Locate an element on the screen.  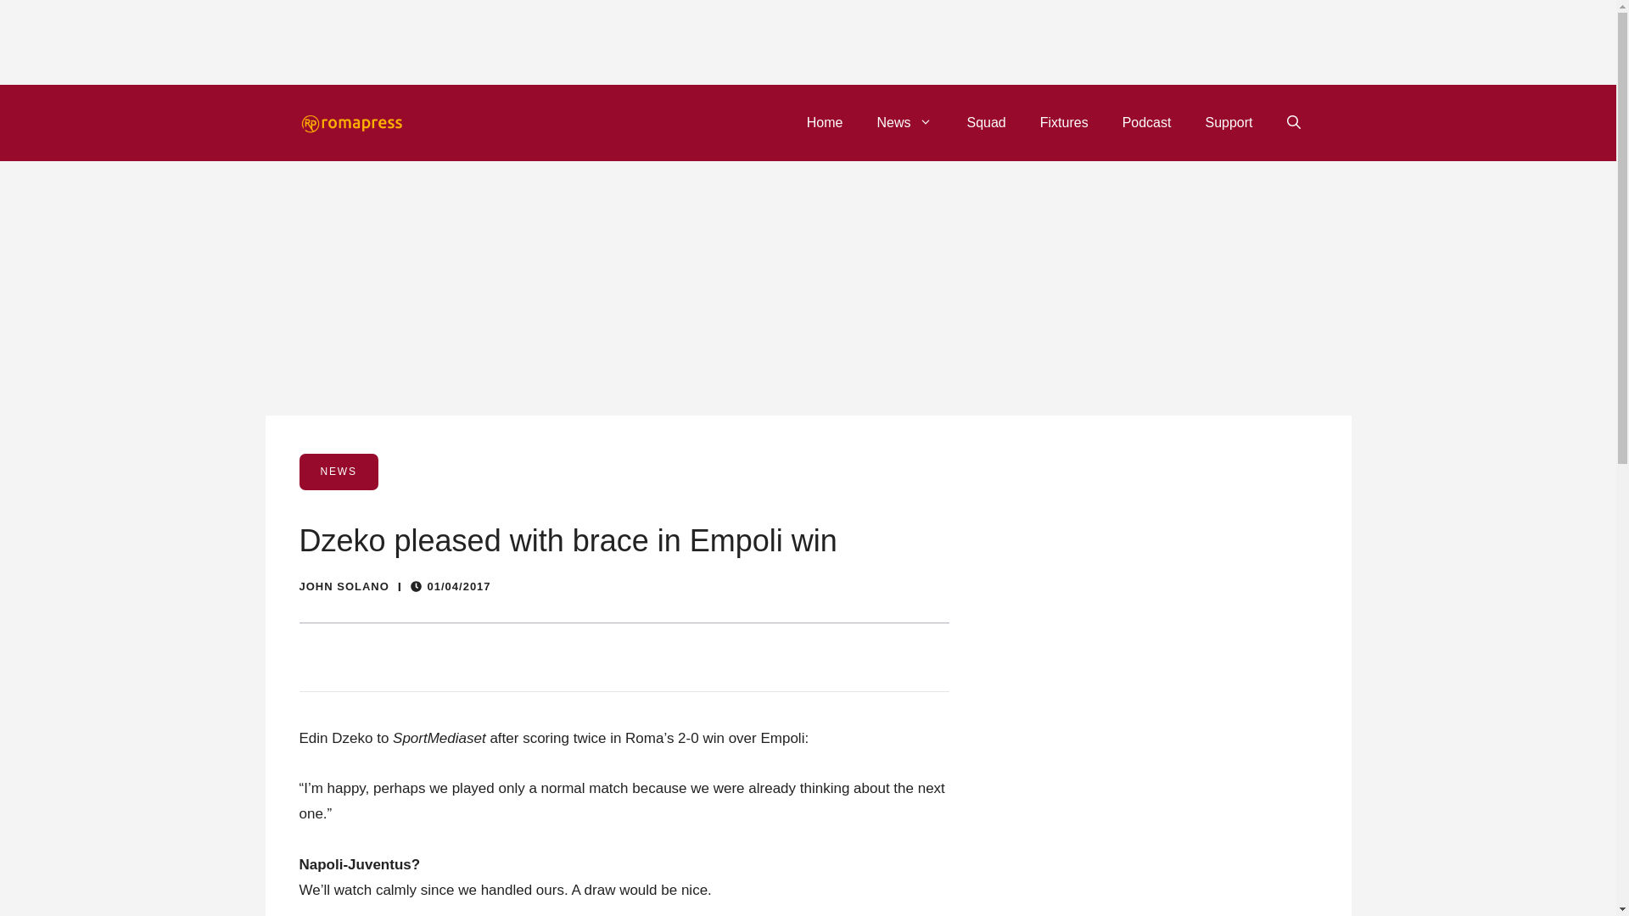
Podcast is located at coordinates (1147, 122).